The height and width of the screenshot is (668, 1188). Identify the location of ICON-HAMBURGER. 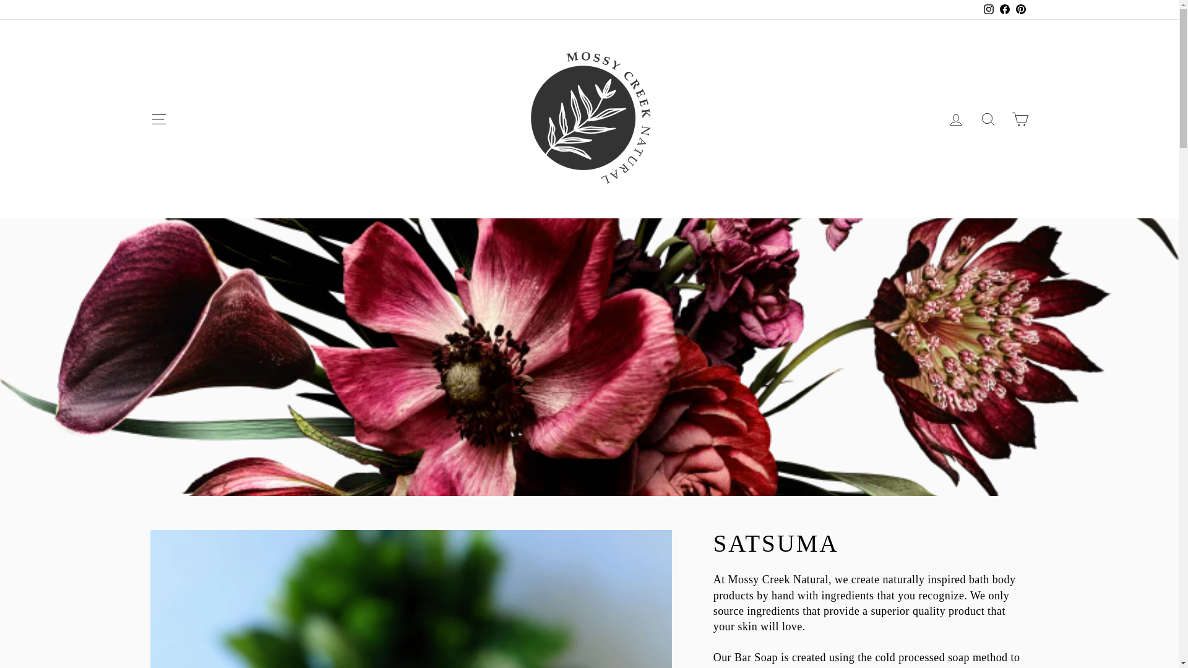
(955, 119).